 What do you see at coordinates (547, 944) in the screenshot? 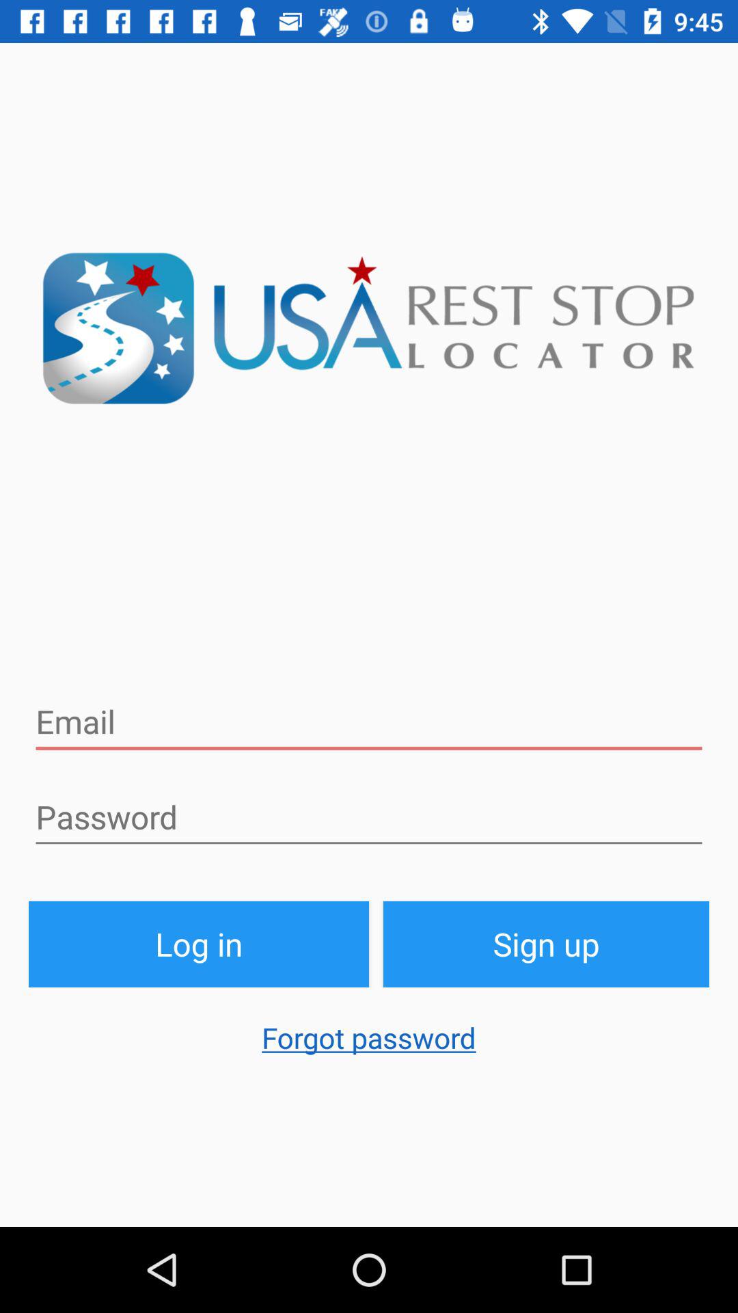
I see `open the sign up` at bounding box center [547, 944].